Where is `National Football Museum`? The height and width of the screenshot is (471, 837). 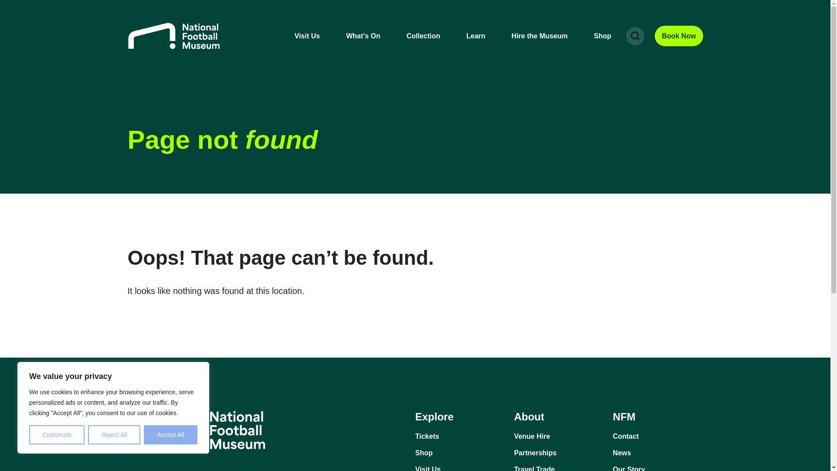 National Football Museum is located at coordinates (173, 36).